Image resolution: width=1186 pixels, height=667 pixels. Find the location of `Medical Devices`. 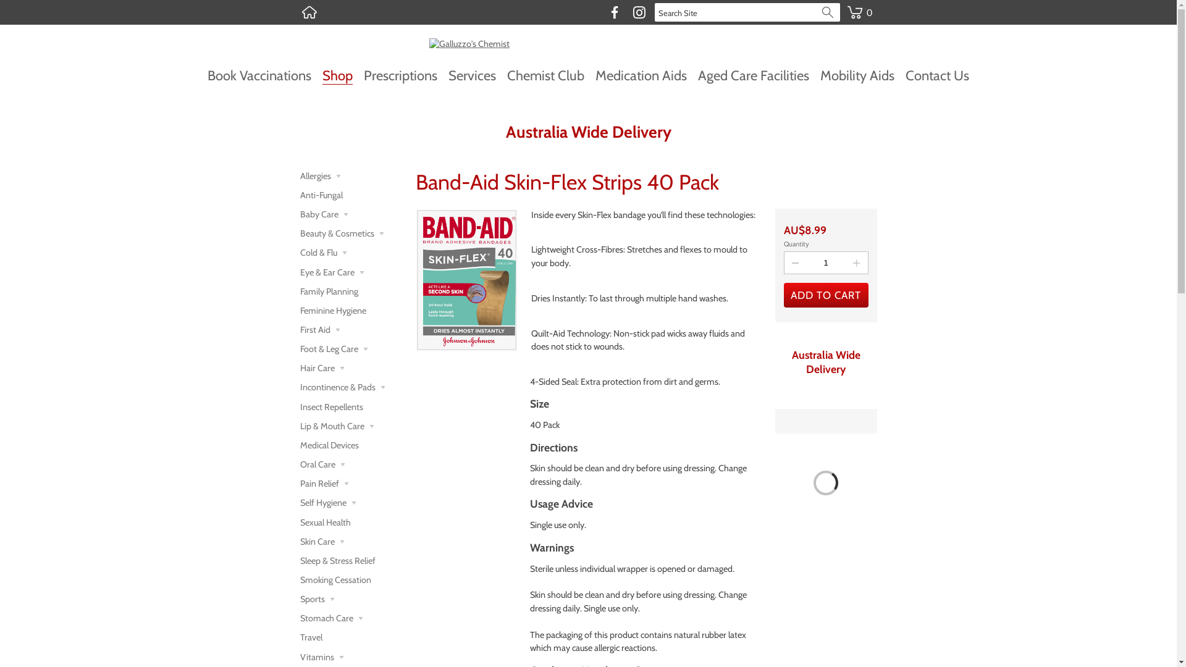

Medical Devices is located at coordinates (351, 446).